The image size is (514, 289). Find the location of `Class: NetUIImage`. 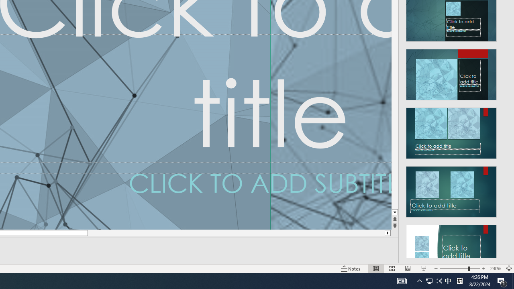

Class: NetUIImage is located at coordinates (451, 250).